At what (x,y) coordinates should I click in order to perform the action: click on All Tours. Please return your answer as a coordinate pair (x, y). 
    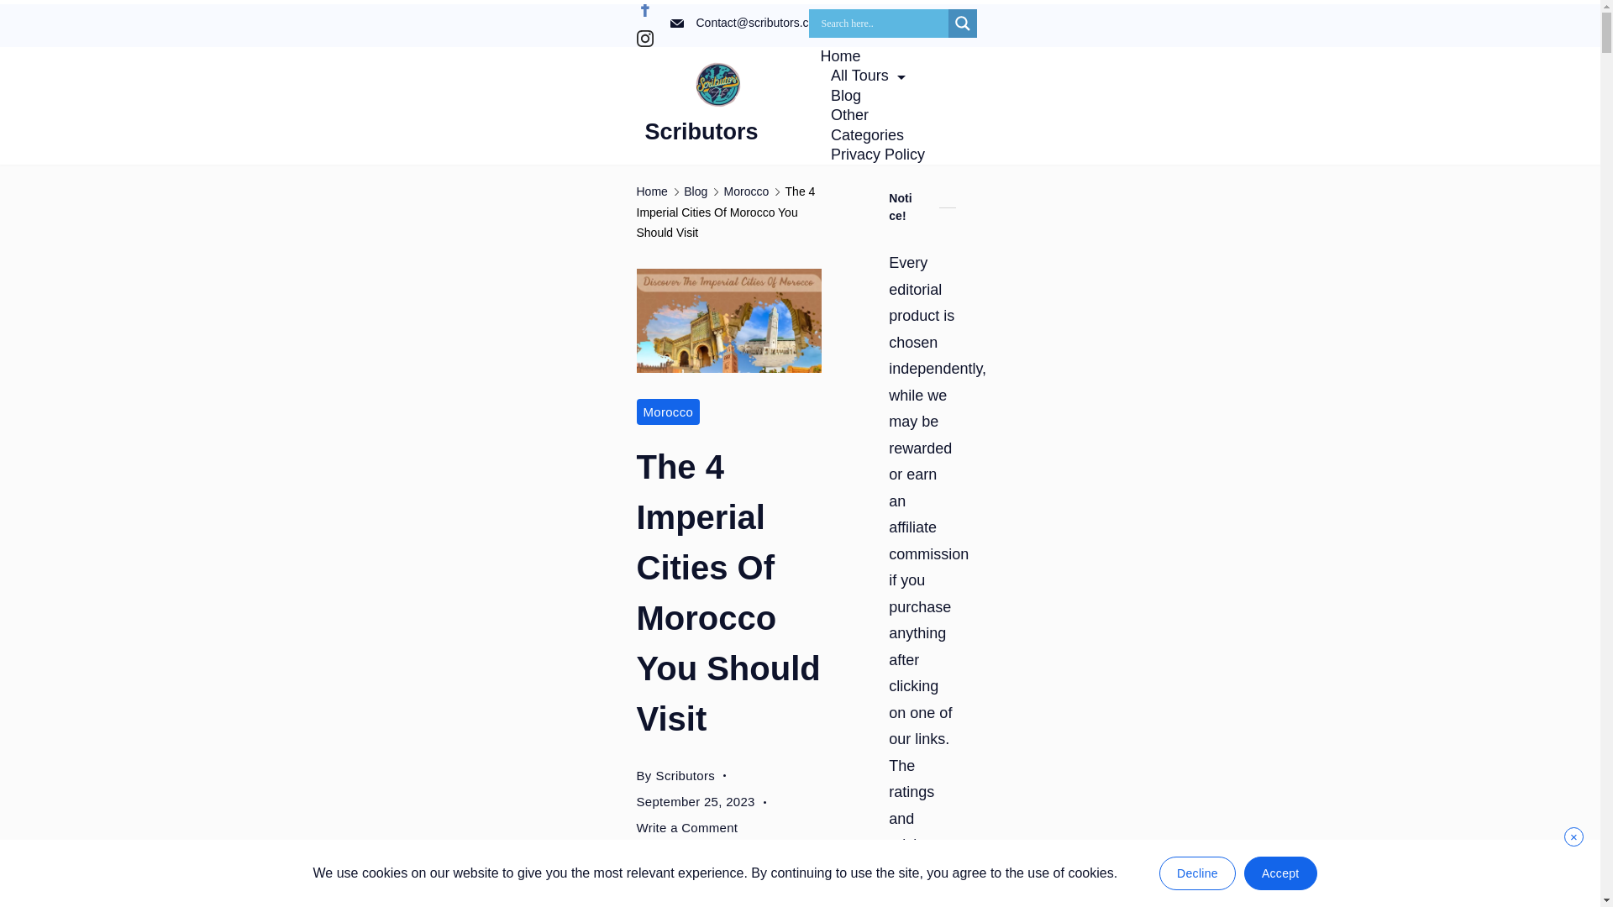
    Looking at the image, I should click on (867, 76).